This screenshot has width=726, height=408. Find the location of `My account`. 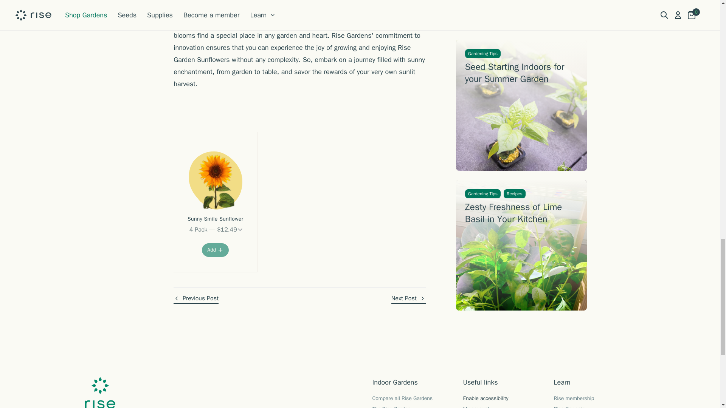

My account is located at coordinates (476, 406).